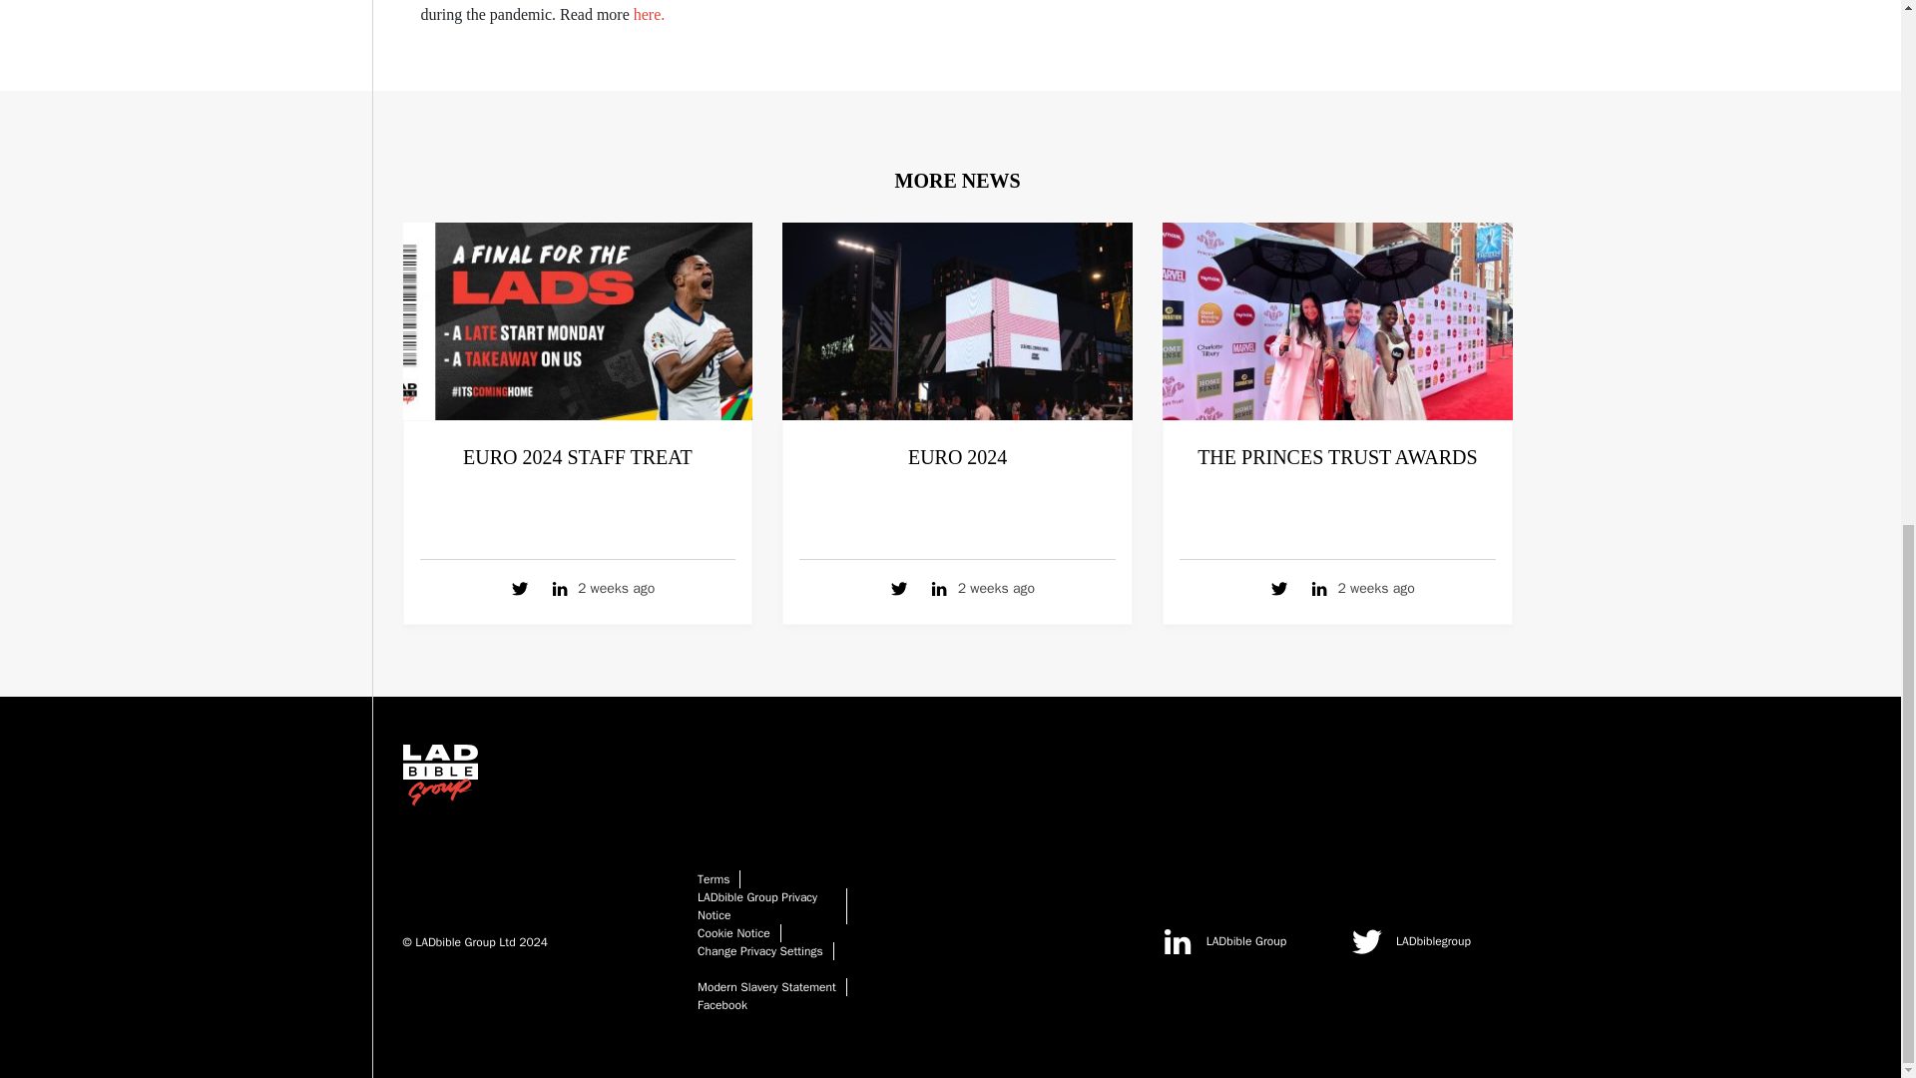 Image resolution: width=1916 pixels, height=1078 pixels. What do you see at coordinates (766, 986) in the screenshot?
I see `Modern Slavery Statement` at bounding box center [766, 986].